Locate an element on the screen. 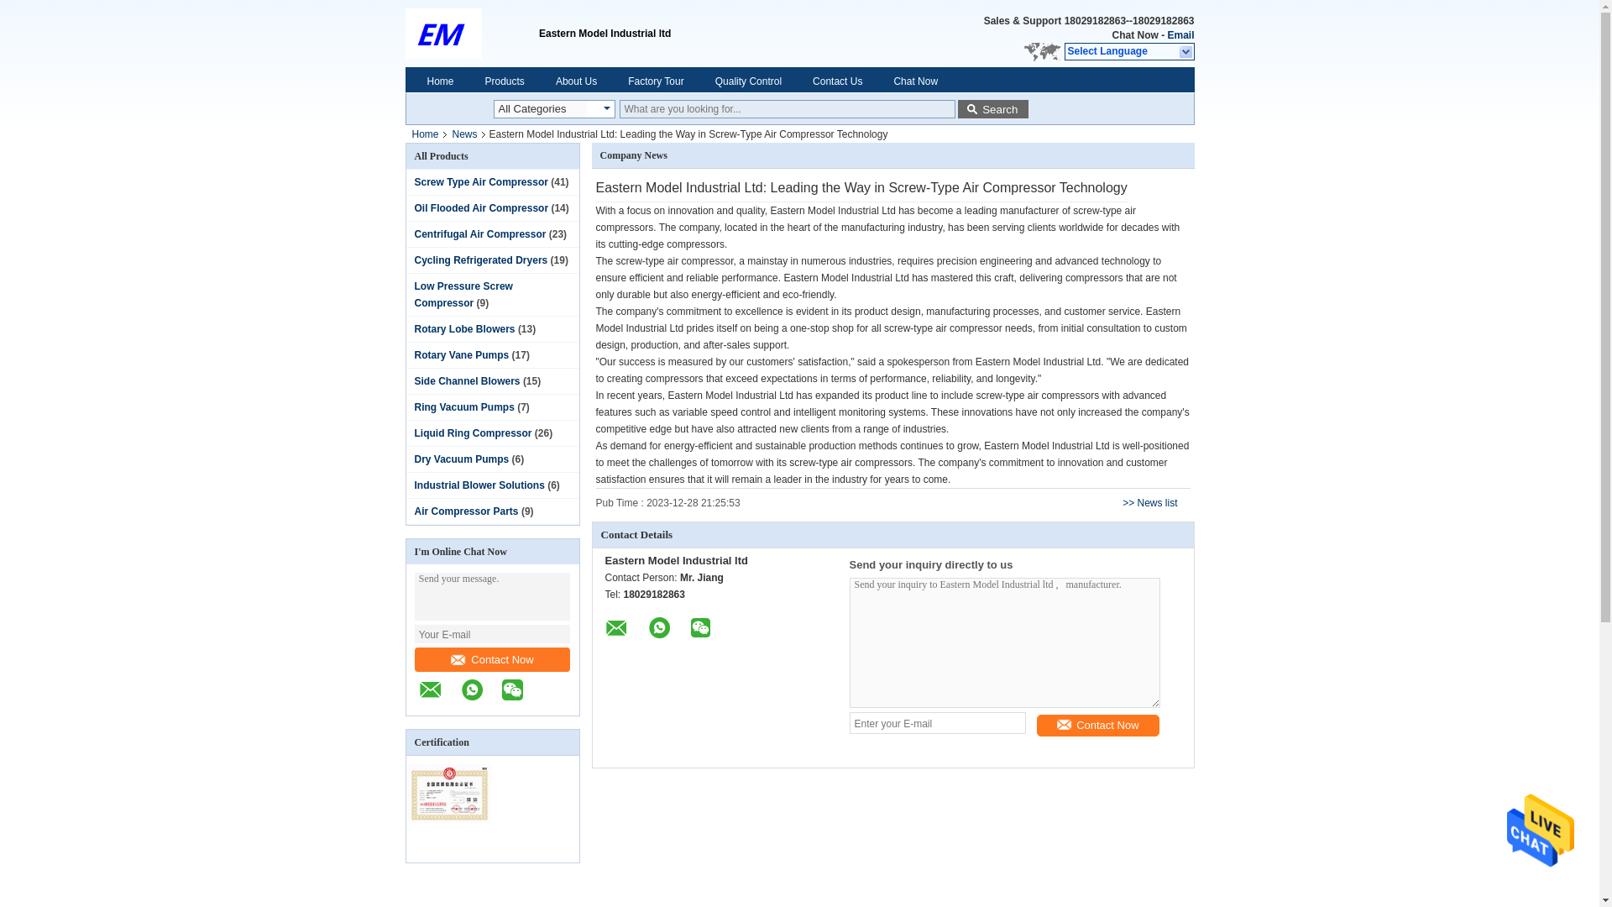  News is located at coordinates (465, 134).